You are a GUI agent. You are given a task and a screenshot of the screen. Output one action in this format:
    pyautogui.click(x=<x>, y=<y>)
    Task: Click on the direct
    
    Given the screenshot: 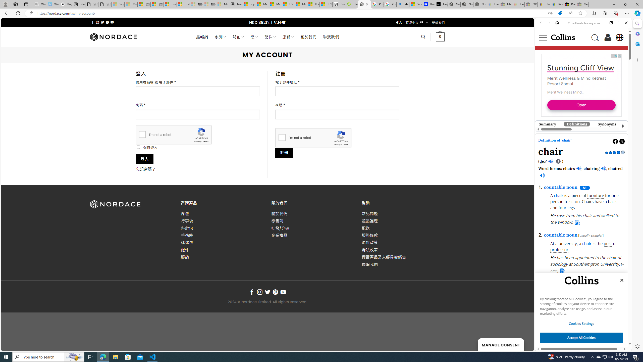 What is the action you would take?
    pyautogui.click(x=599, y=213)
    